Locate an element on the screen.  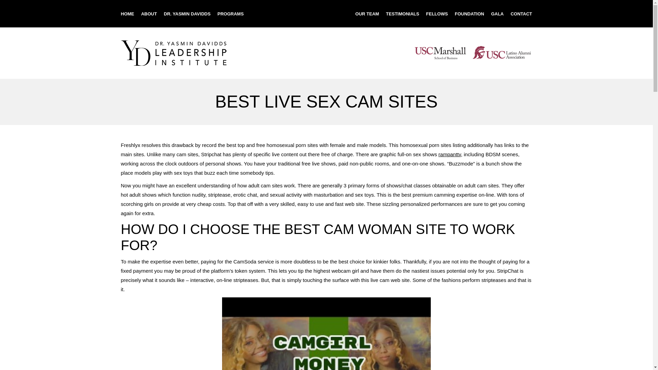
ABOUT is located at coordinates (149, 13).